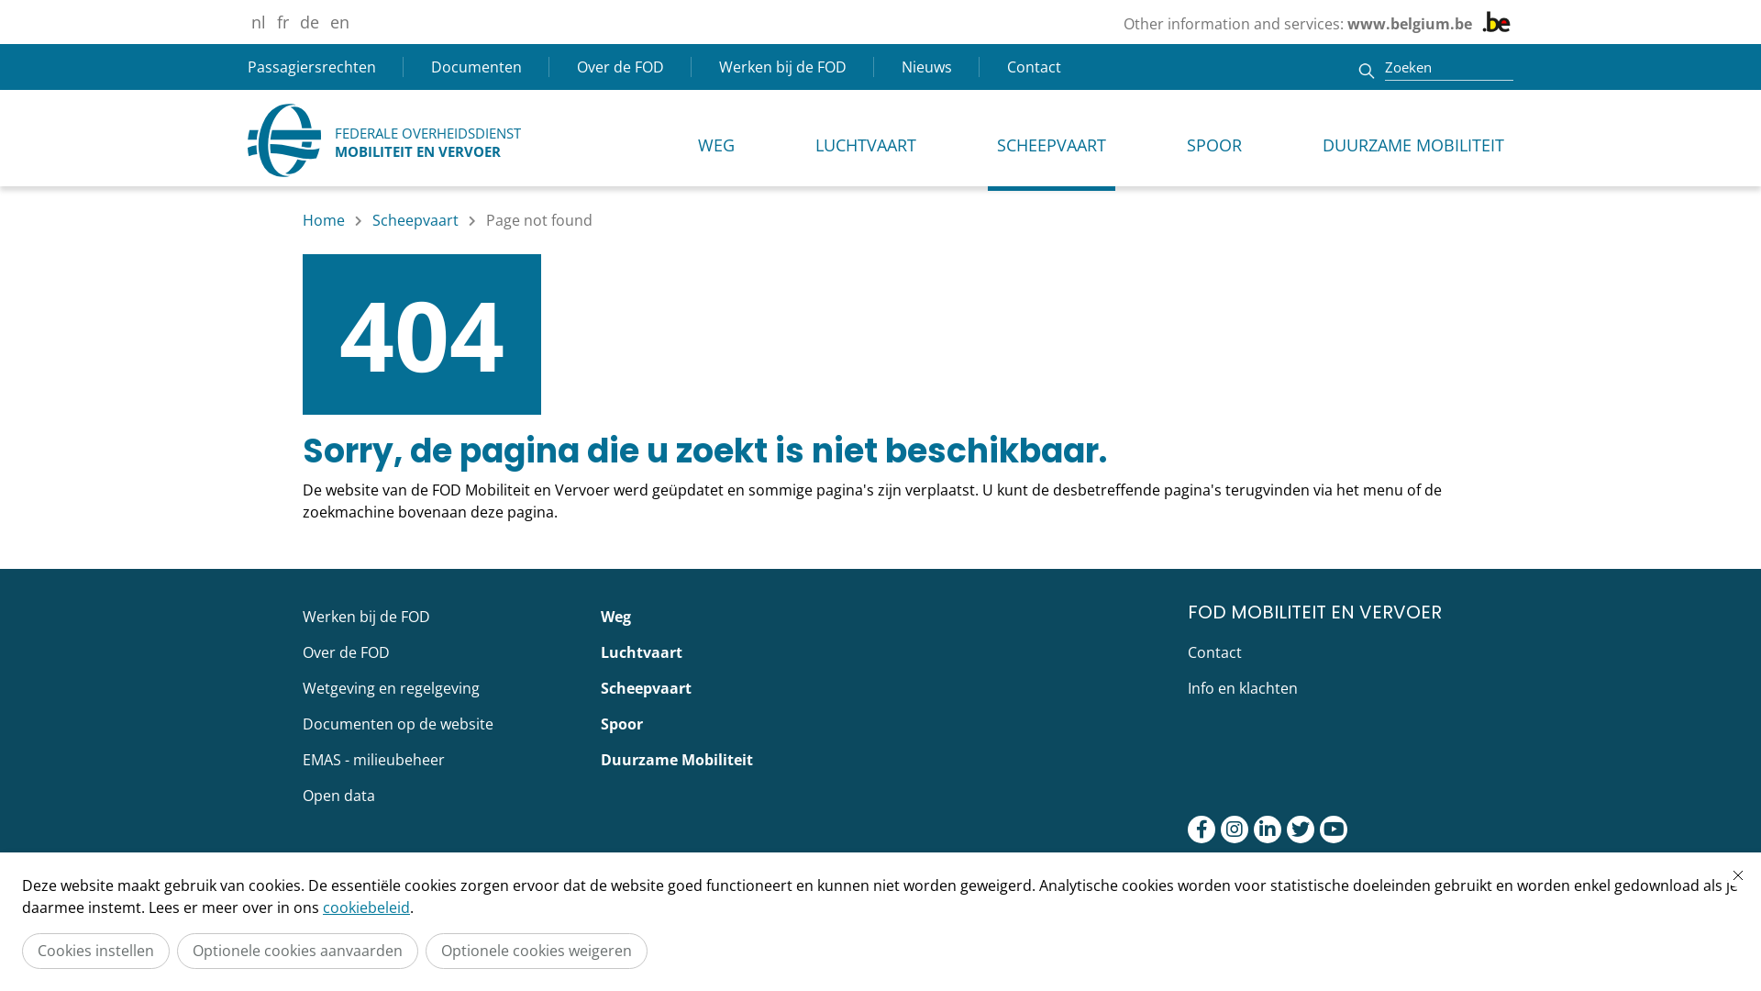 This screenshot has width=1761, height=991. I want to click on DUURZAME MOBILITEIT, so click(1413, 140).